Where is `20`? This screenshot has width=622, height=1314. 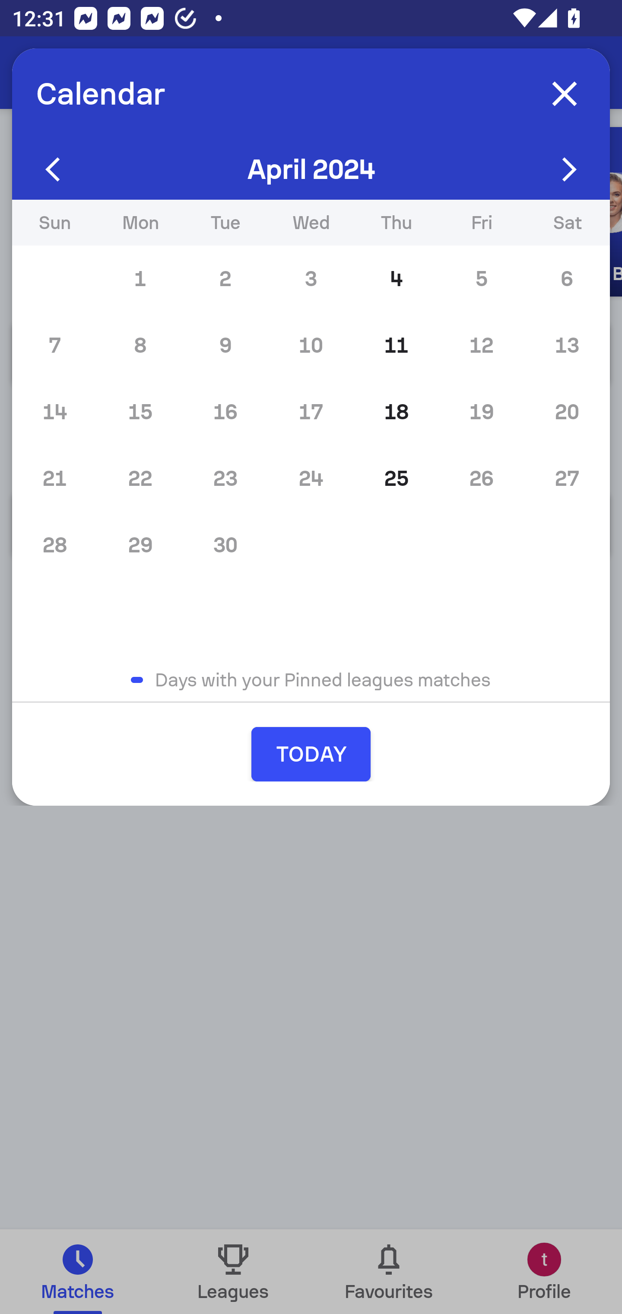
20 is located at coordinates (567, 411).